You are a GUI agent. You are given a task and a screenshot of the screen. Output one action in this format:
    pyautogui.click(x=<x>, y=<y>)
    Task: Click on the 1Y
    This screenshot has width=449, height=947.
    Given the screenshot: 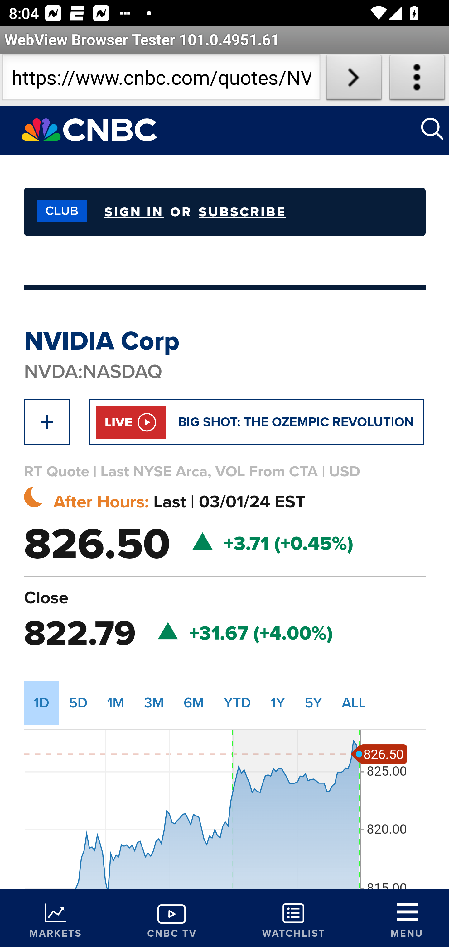 What is the action you would take?
    pyautogui.click(x=278, y=702)
    